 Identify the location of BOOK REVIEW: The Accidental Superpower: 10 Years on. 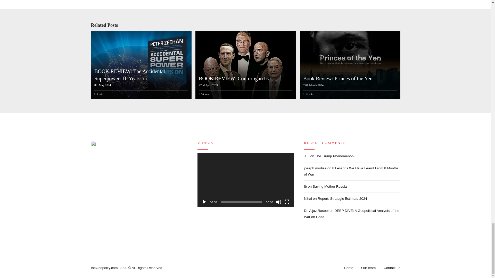
(140, 65).